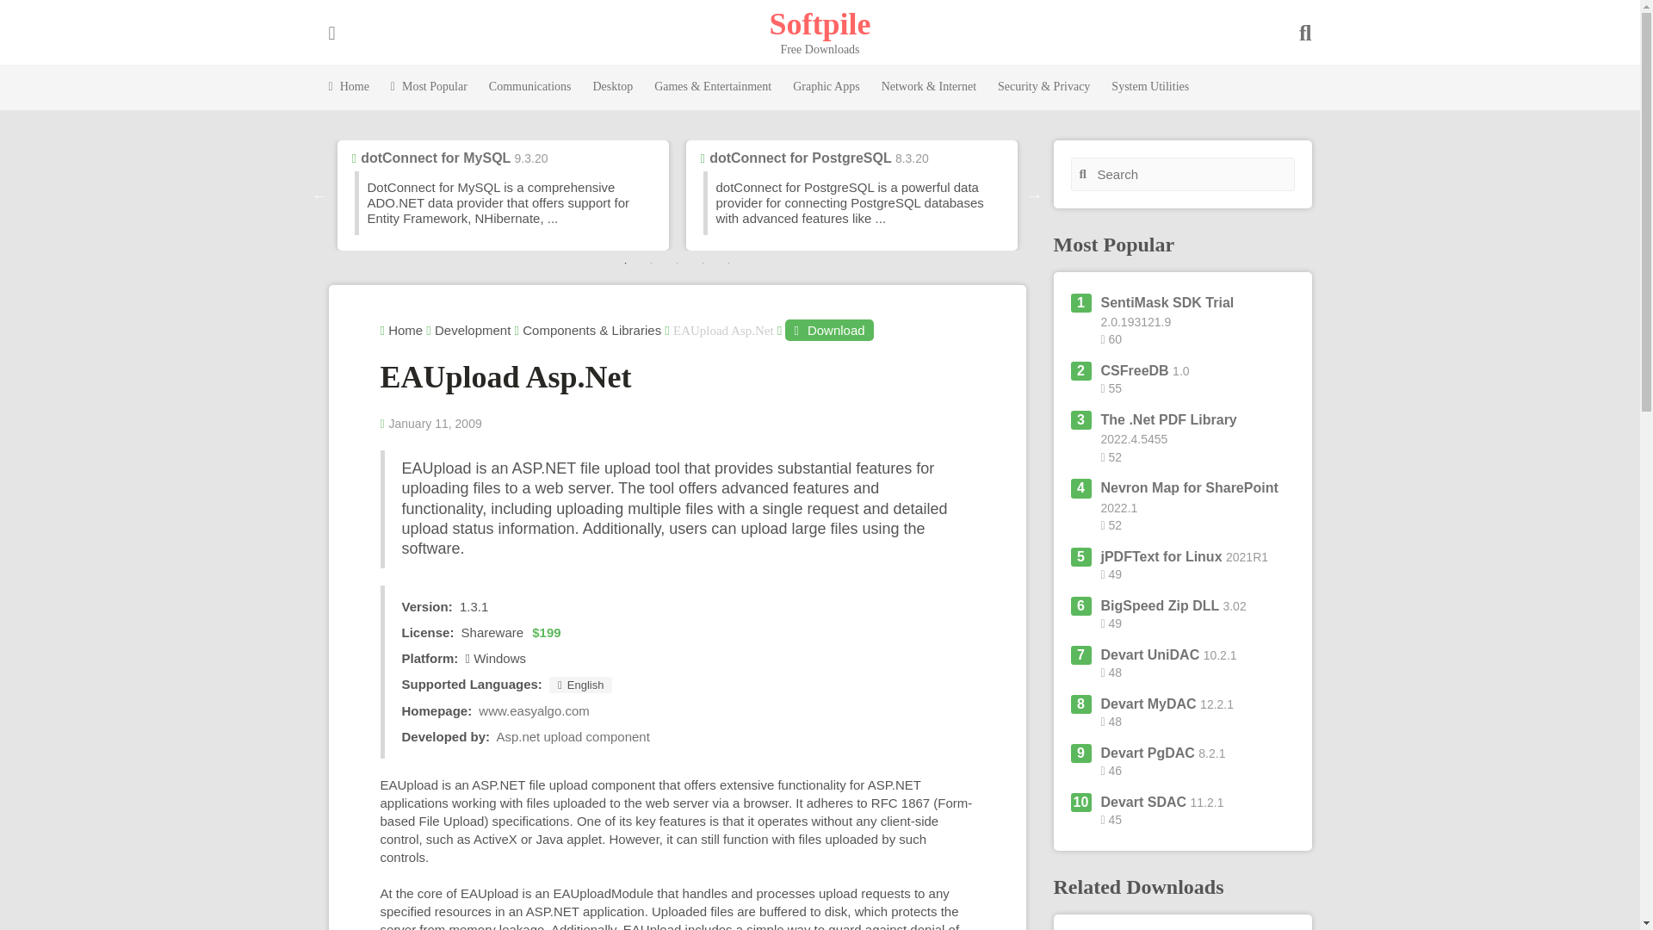 The image size is (1653, 930). Describe the element at coordinates (436, 158) in the screenshot. I see `dotConnect for MySQL` at that location.